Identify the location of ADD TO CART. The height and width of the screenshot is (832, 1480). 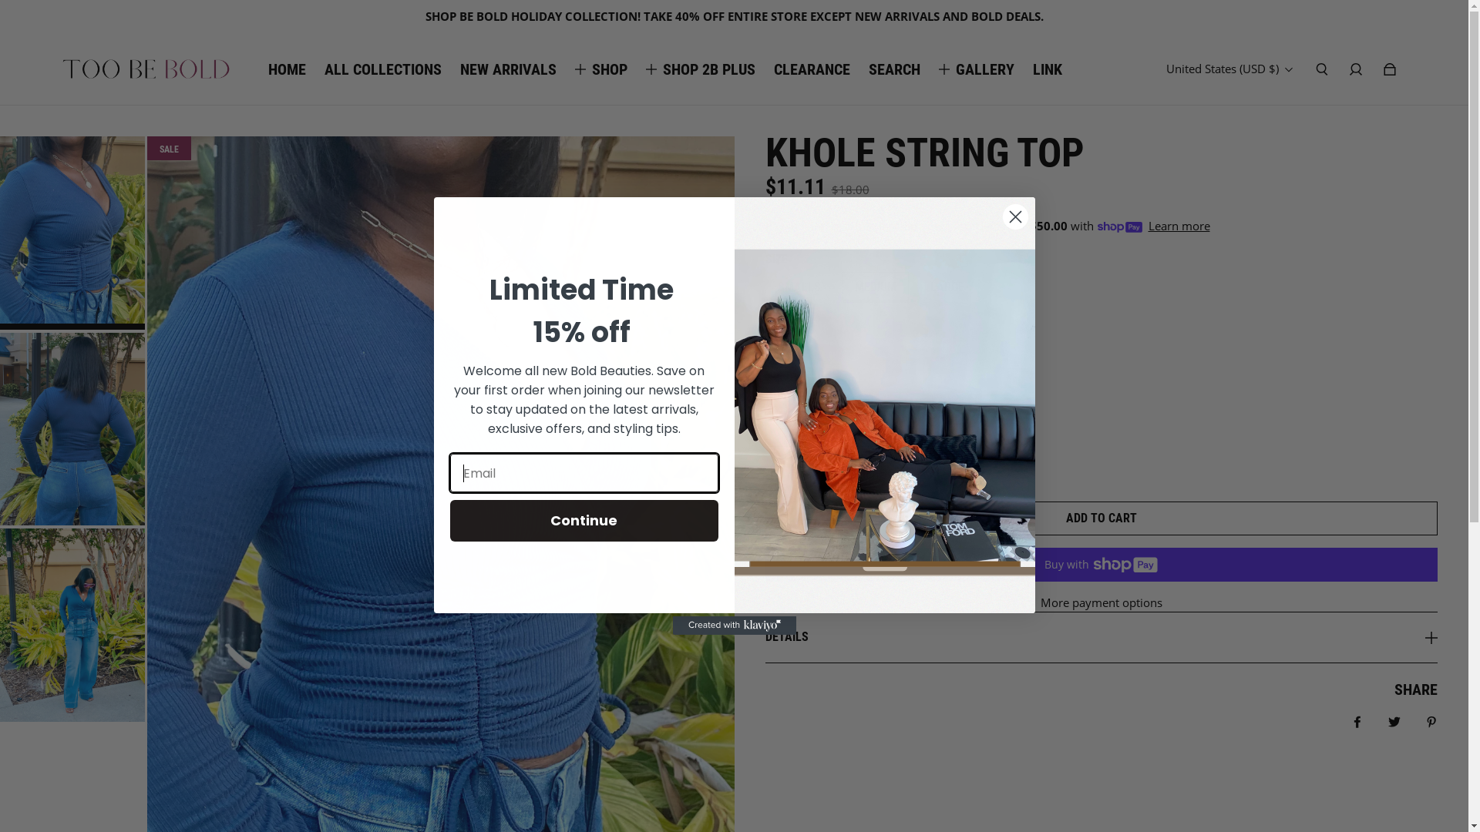
(1101, 518).